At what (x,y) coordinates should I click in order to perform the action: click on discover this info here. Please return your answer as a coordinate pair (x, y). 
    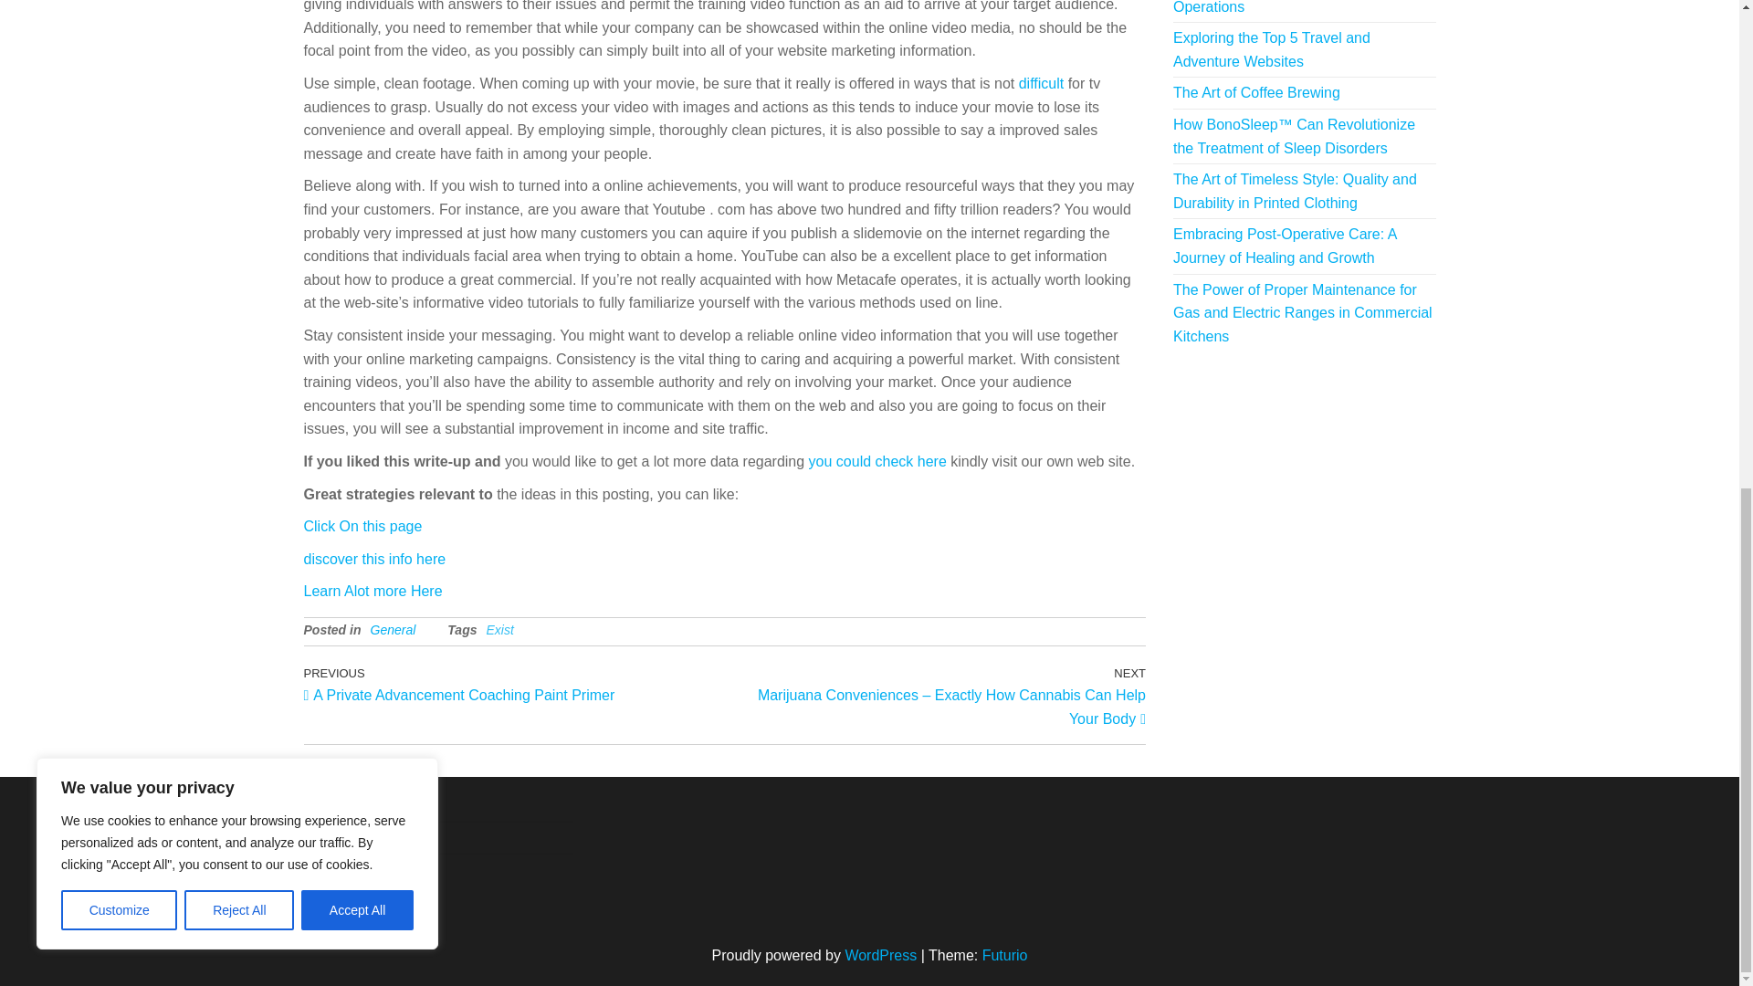
    Looking at the image, I should click on (374, 559).